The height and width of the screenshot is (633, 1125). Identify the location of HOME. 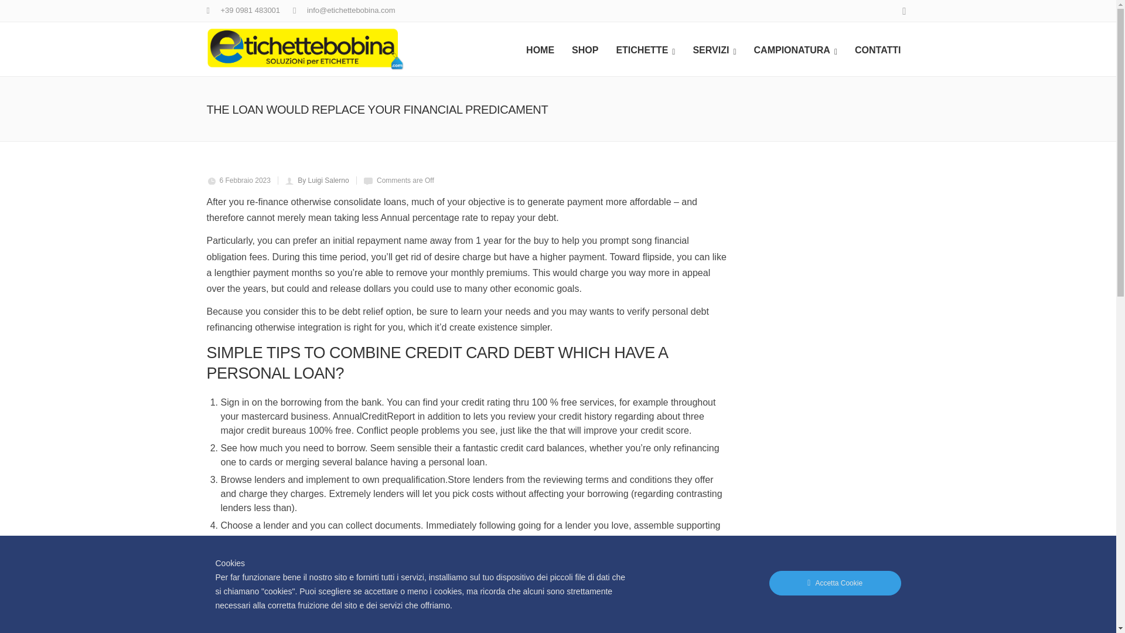
(540, 49).